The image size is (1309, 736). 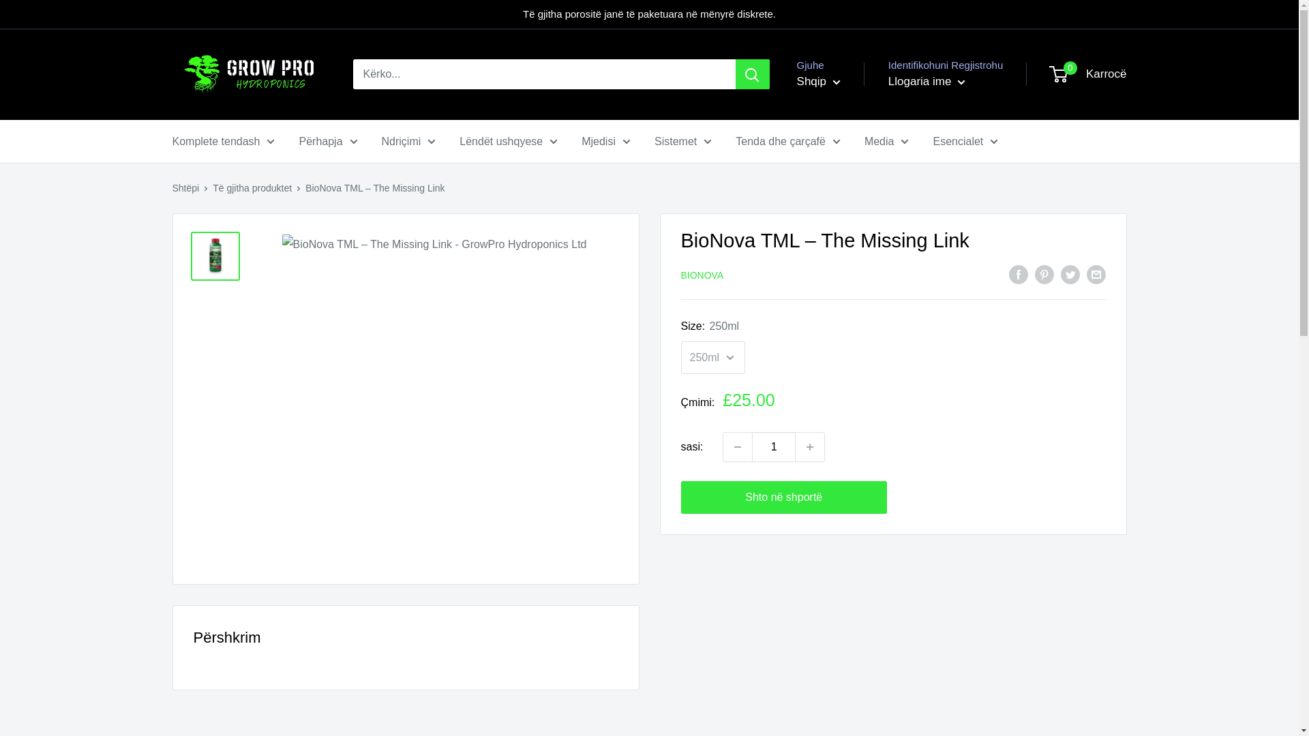 What do you see at coordinates (773, 447) in the screenshot?
I see `1` at bounding box center [773, 447].